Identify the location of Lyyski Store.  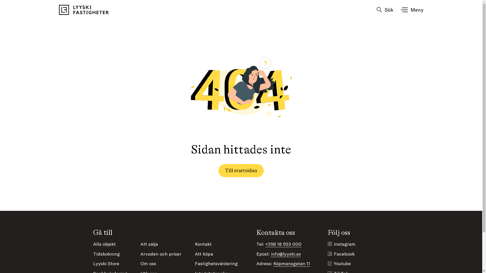
(106, 263).